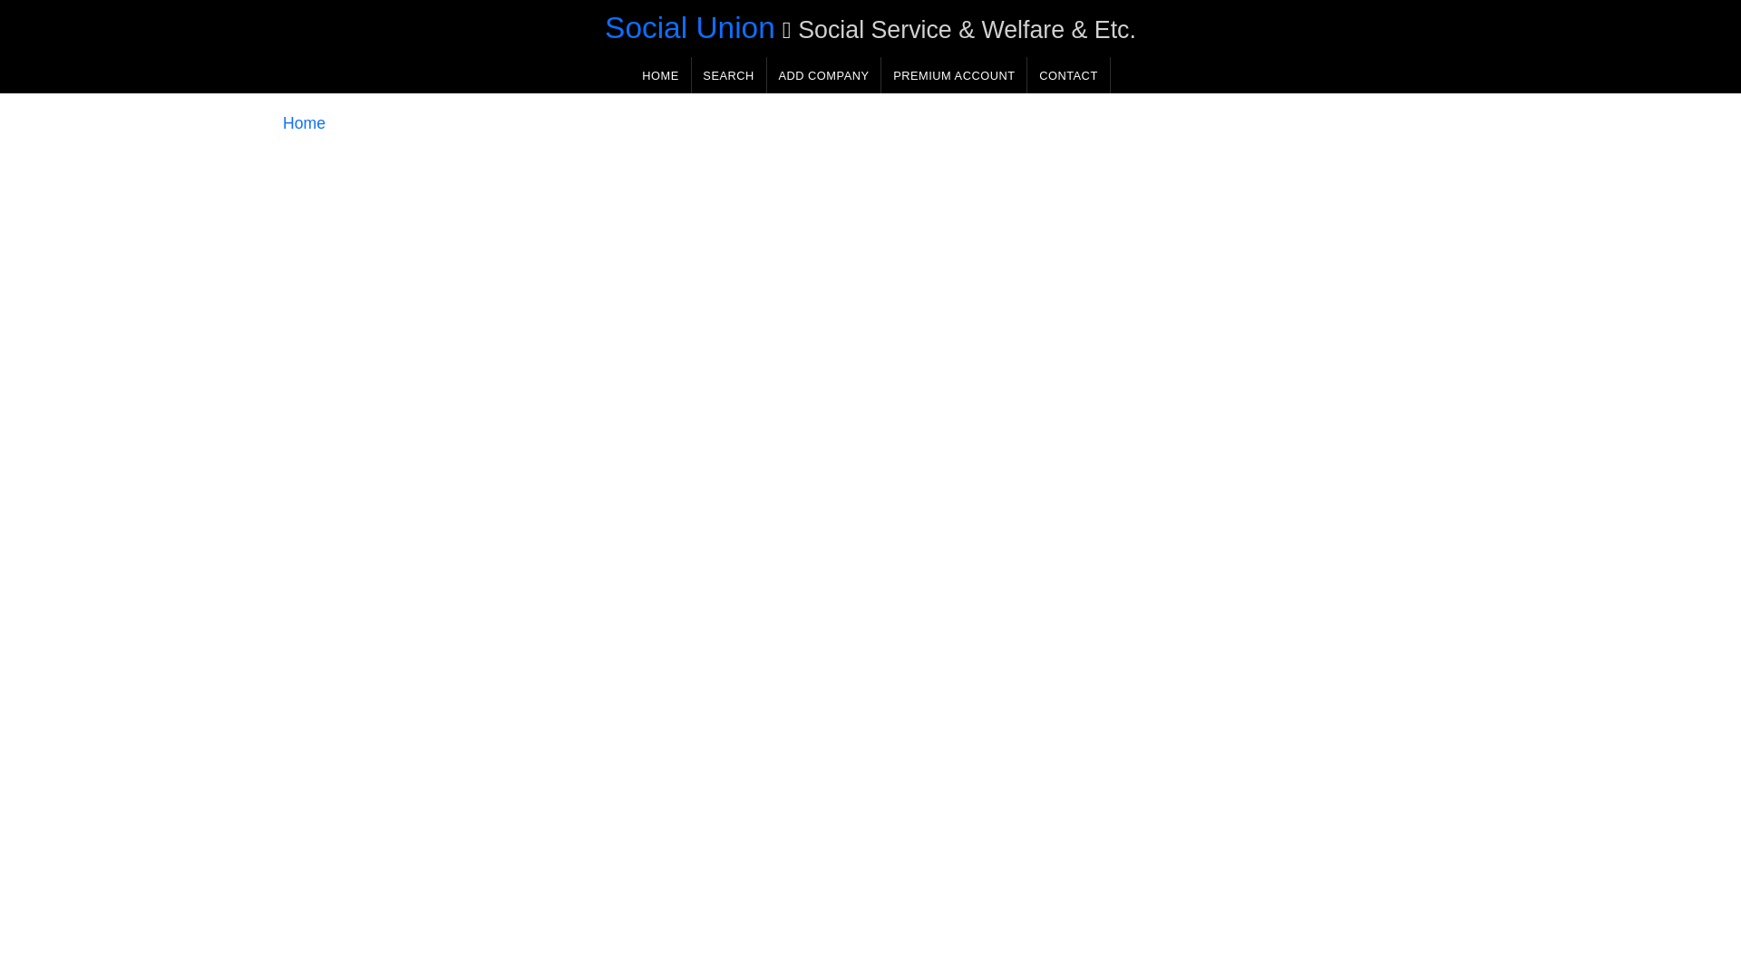  I want to click on Search in this webseite., so click(728, 74).